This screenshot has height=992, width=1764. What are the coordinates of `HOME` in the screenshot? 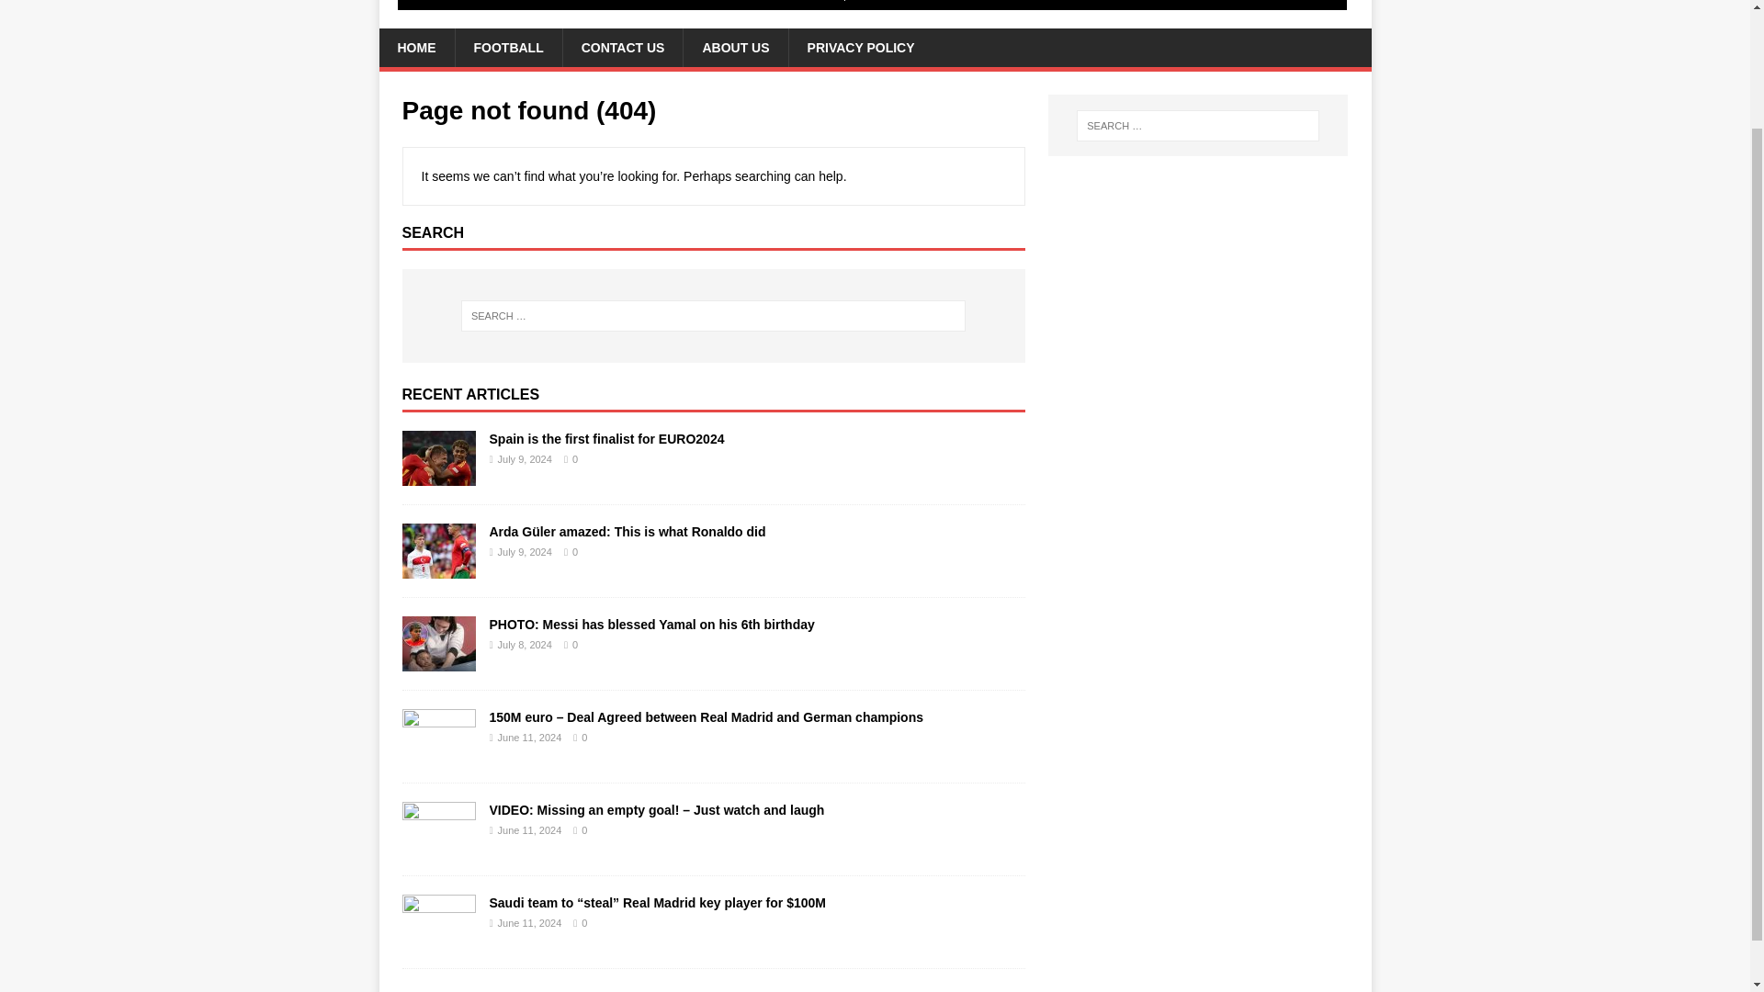 It's located at (415, 48).